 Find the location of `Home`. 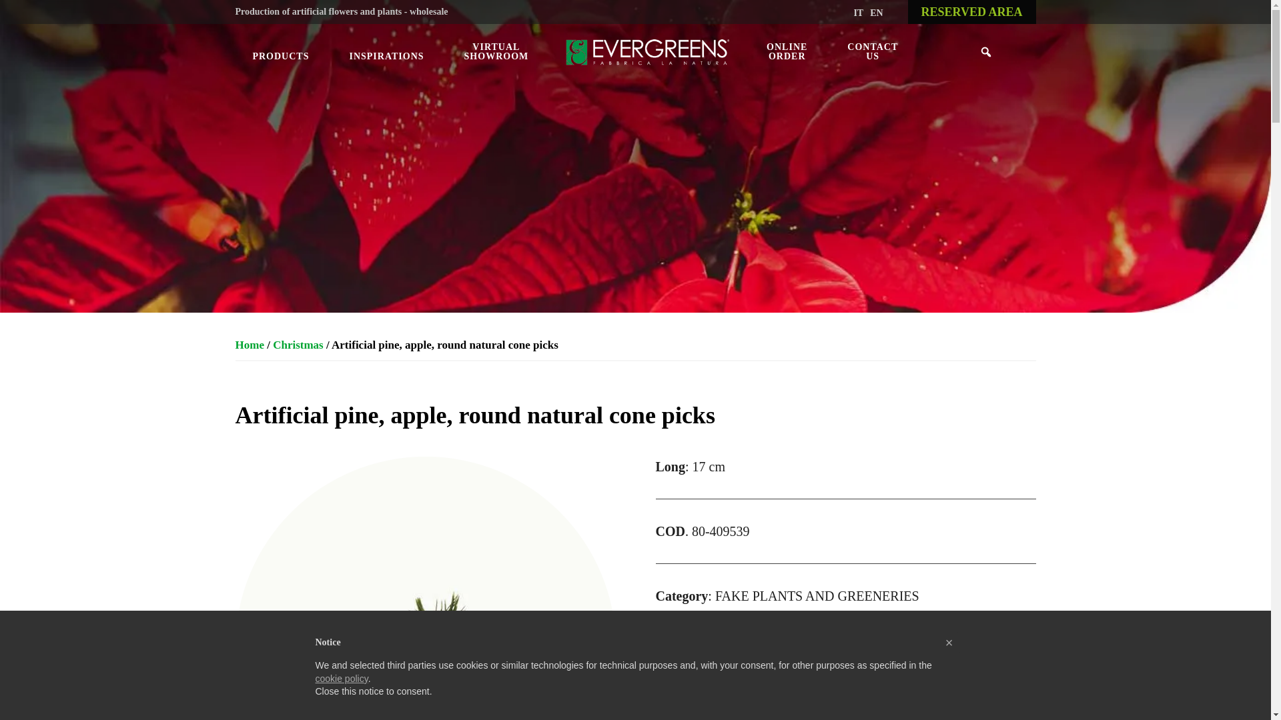

Home is located at coordinates (249, 345).